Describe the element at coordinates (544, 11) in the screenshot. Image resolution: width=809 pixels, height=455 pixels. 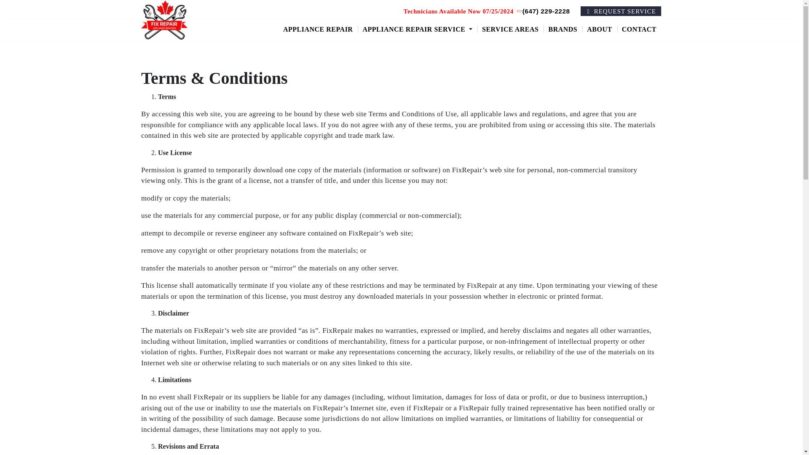
I see `Call Us` at that location.